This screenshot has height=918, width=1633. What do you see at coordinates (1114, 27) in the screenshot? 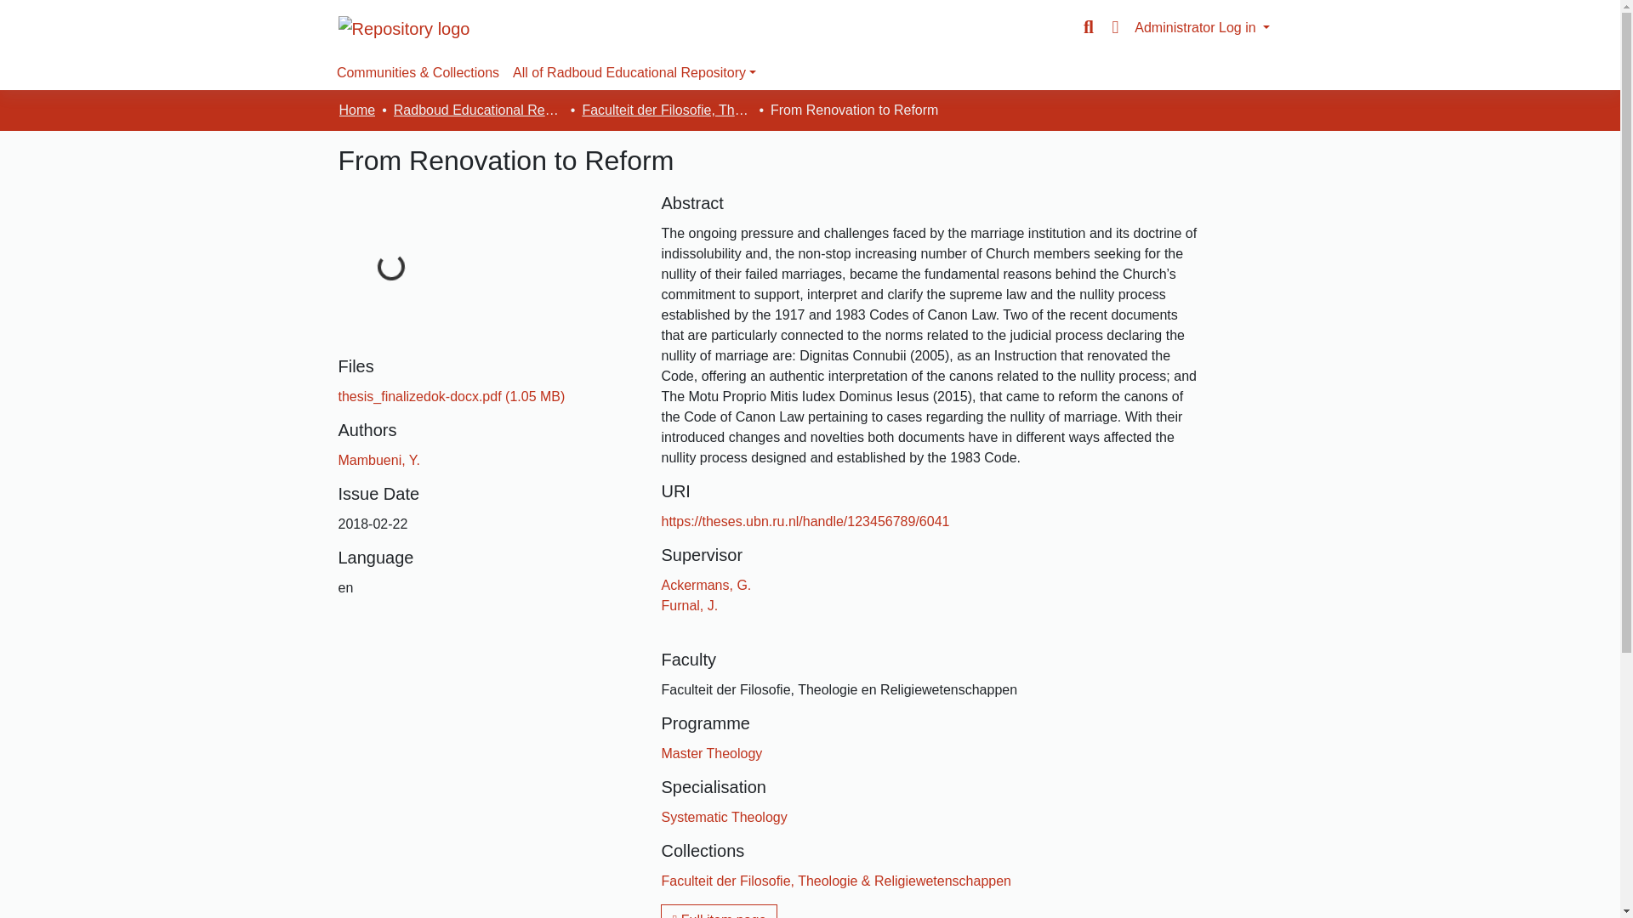
I see `Language switch` at bounding box center [1114, 27].